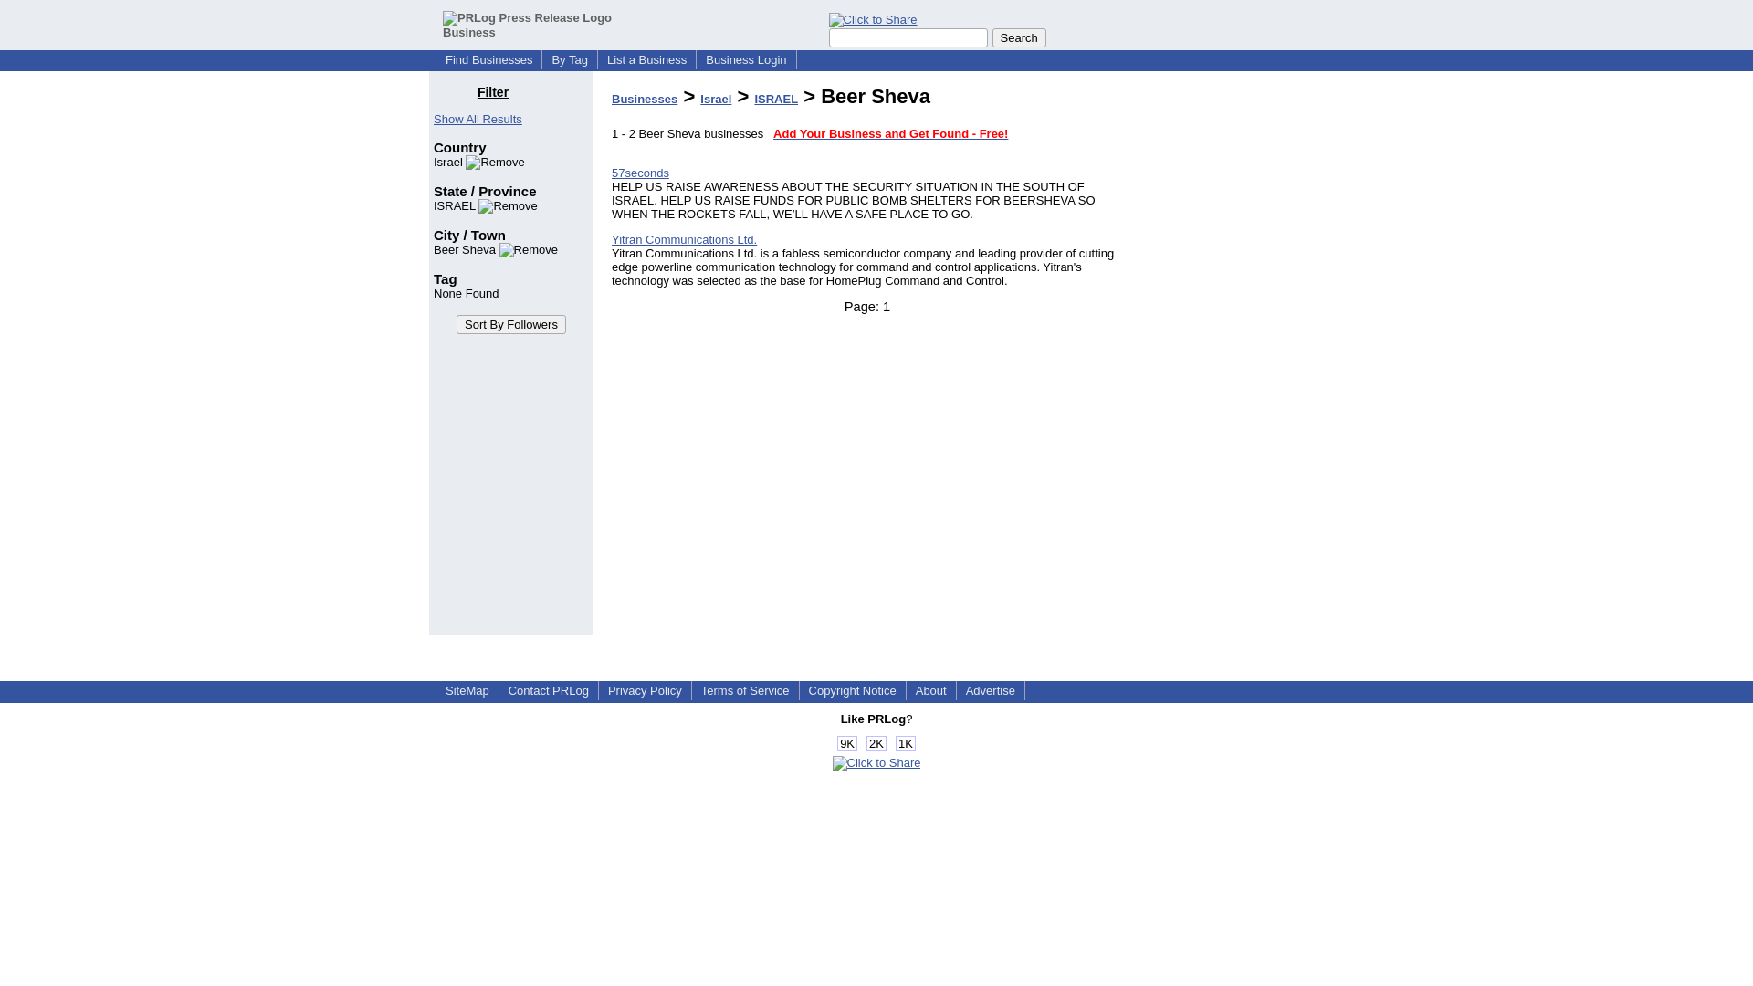  I want to click on Click to see the index with all filters cleared, so click(478, 119).